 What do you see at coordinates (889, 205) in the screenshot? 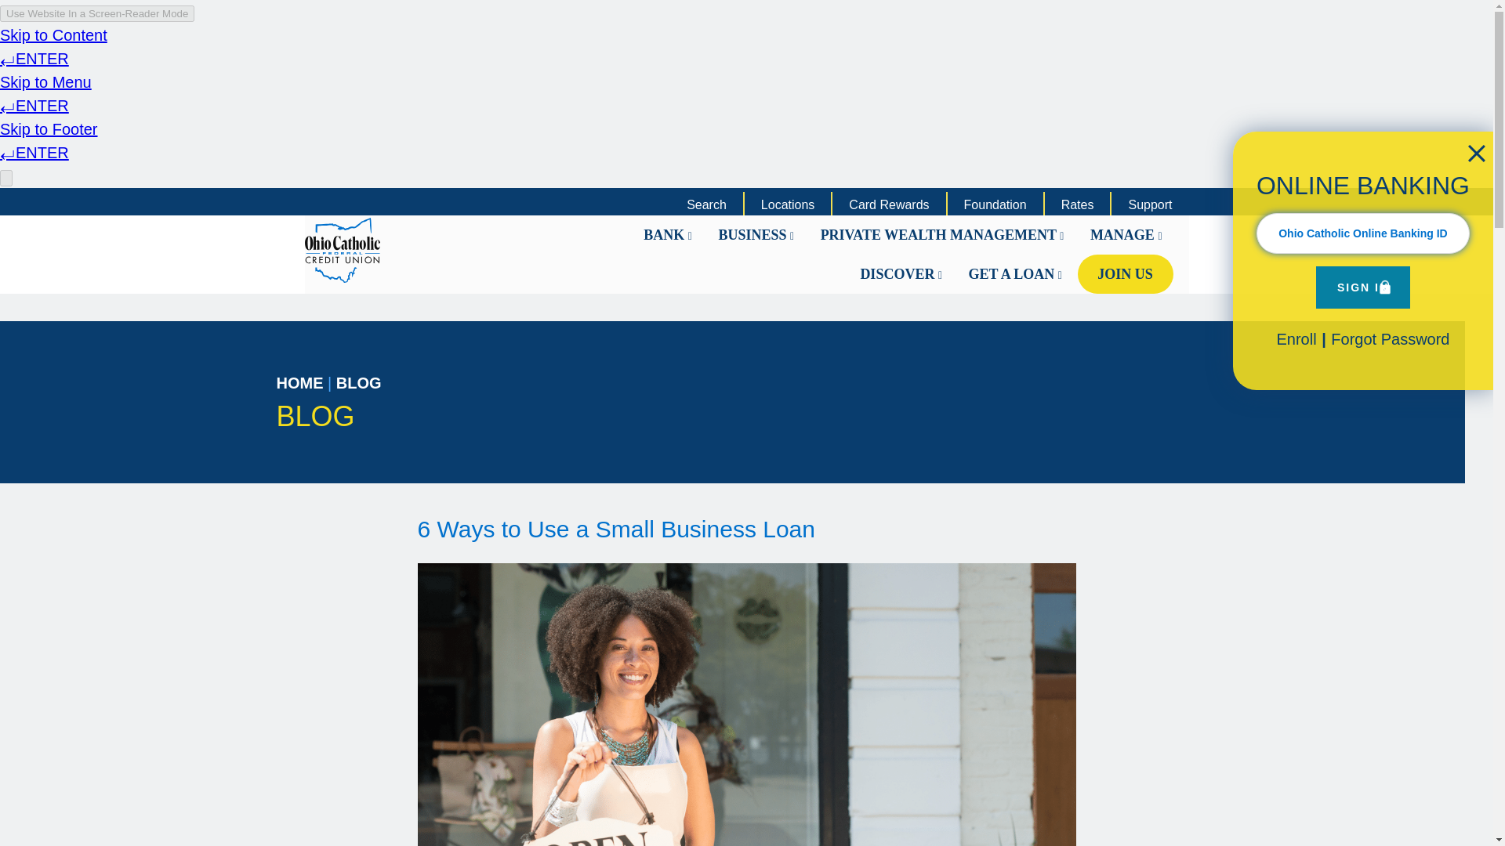
I see `Card Rewards` at bounding box center [889, 205].